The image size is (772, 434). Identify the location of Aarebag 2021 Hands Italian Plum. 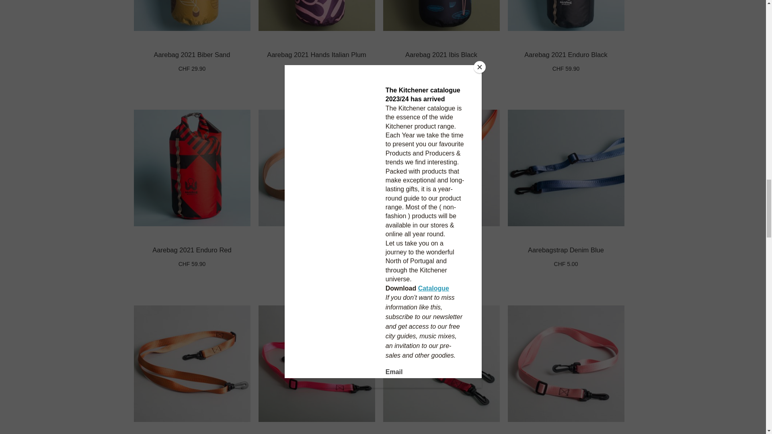
(316, 55).